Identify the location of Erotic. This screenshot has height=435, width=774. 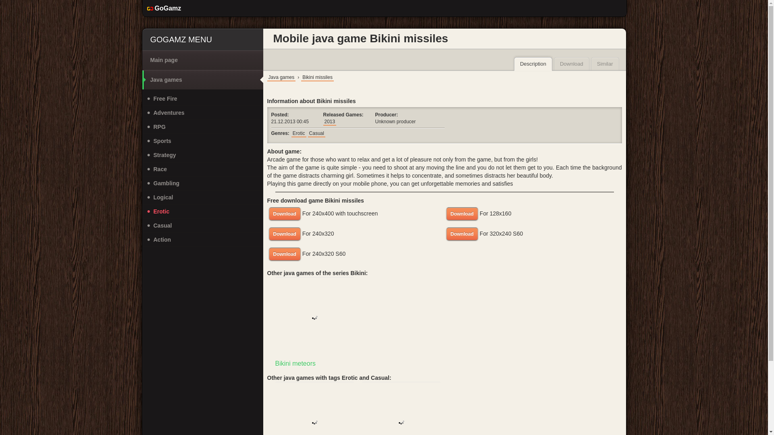
(298, 133).